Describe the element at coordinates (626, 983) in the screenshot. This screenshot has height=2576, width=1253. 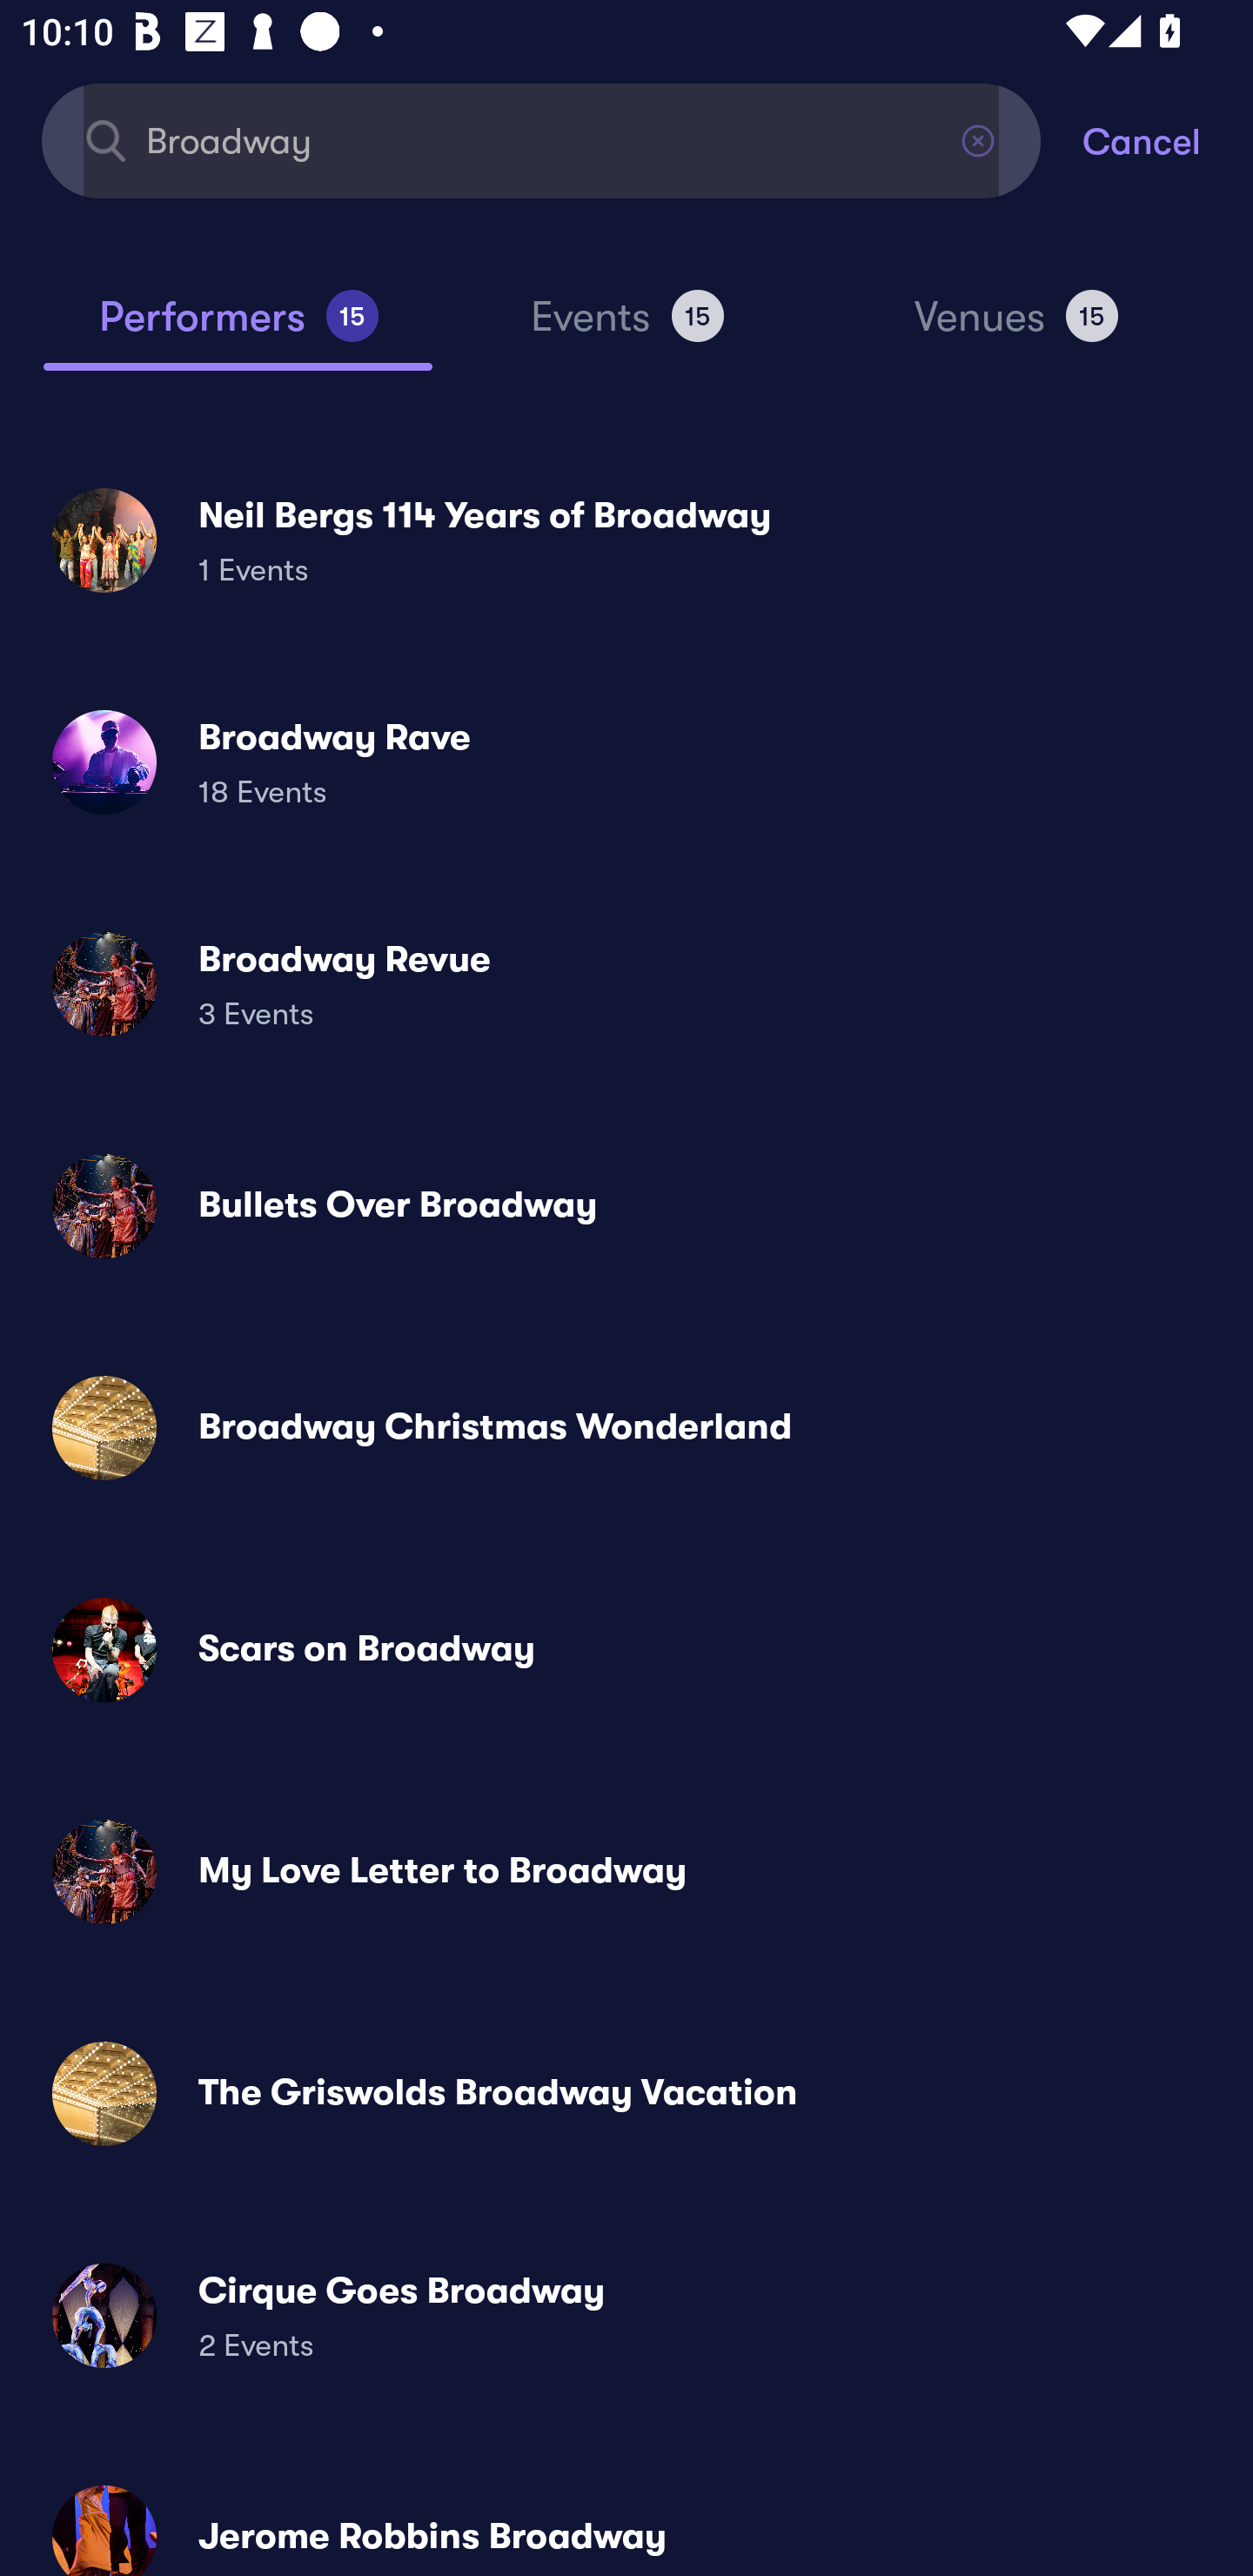
I see `Broadway Revue 3 Events` at that location.